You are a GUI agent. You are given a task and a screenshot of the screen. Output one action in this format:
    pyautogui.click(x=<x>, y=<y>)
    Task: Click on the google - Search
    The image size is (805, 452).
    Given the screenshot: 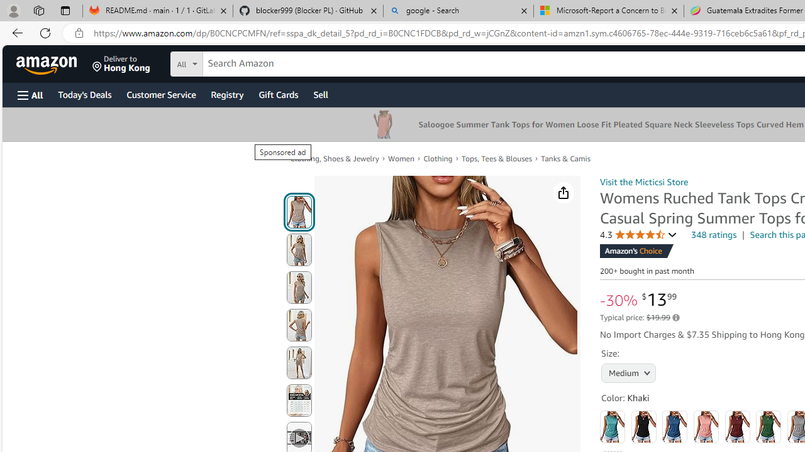 What is the action you would take?
    pyautogui.click(x=458, y=11)
    